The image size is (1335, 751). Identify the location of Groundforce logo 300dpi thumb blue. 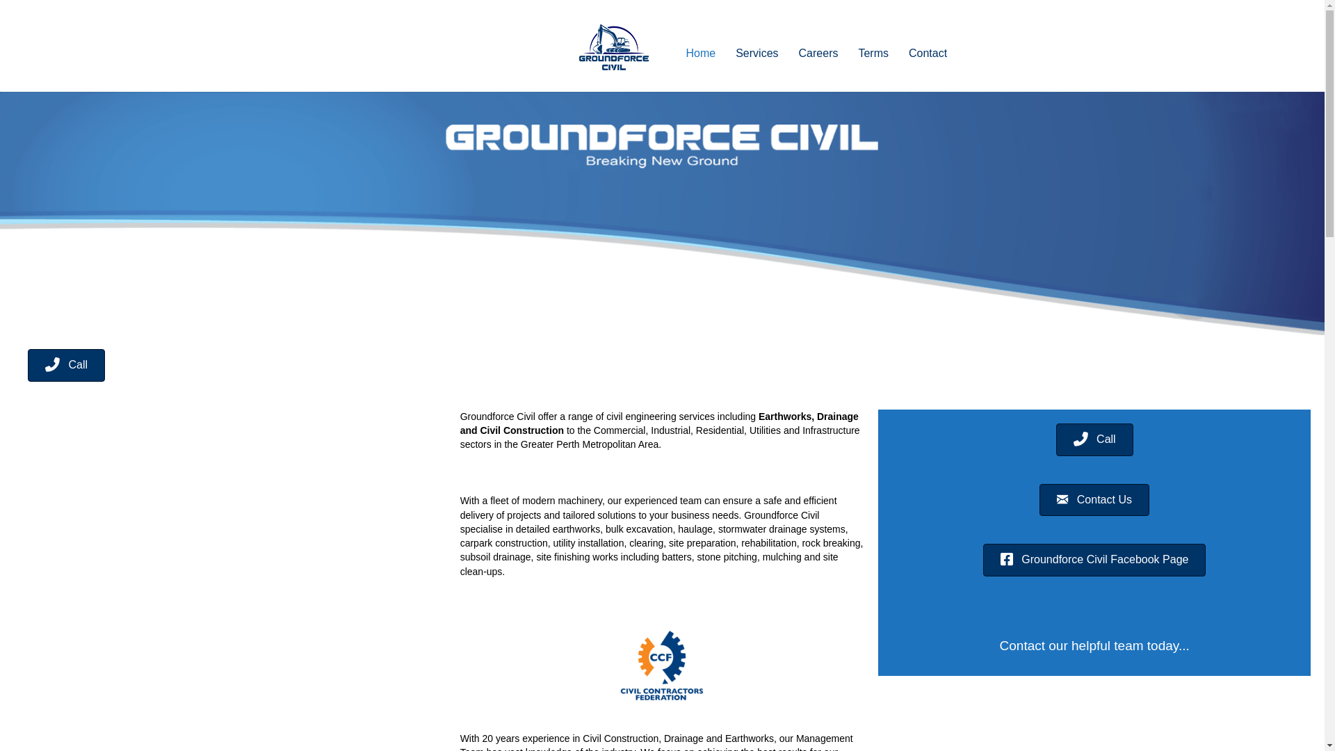
(613, 47).